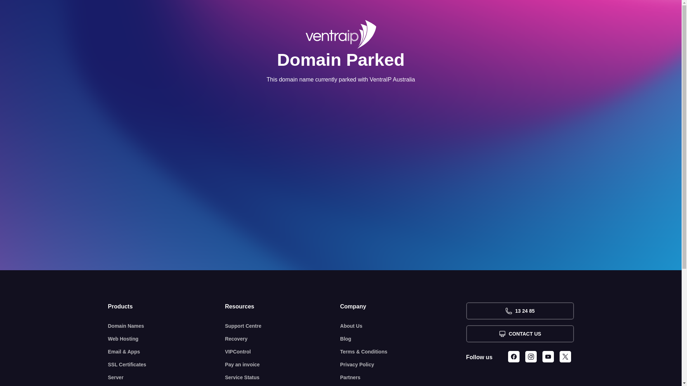 The width and height of the screenshot is (687, 386). Describe the element at coordinates (403, 339) in the screenshot. I see `Blog` at that location.